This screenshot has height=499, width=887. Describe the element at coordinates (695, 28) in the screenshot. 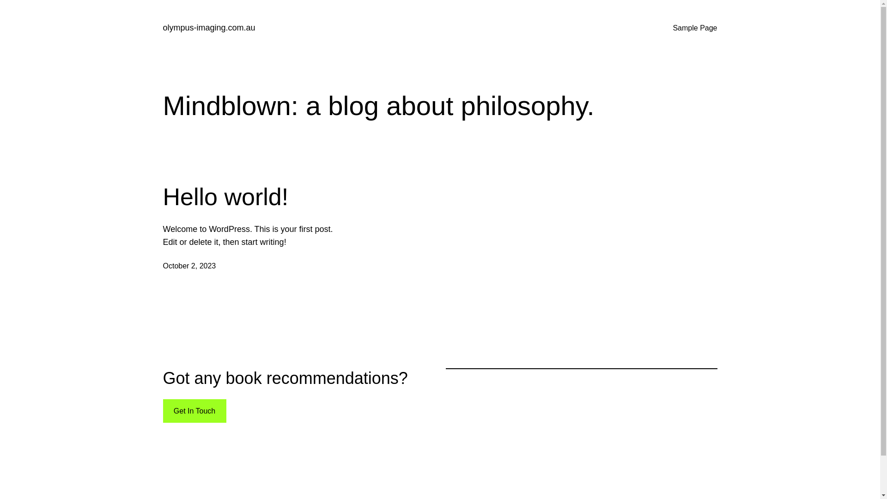

I see `Sample Page` at that location.